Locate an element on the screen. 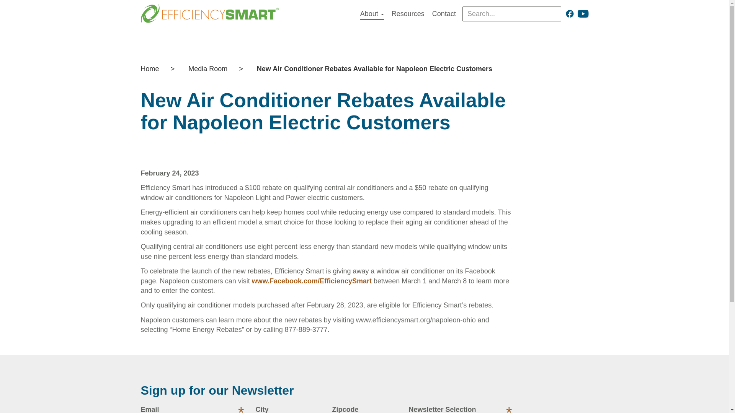 This screenshot has height=413, width=735. Media Room is located at coordinates (208, 69).